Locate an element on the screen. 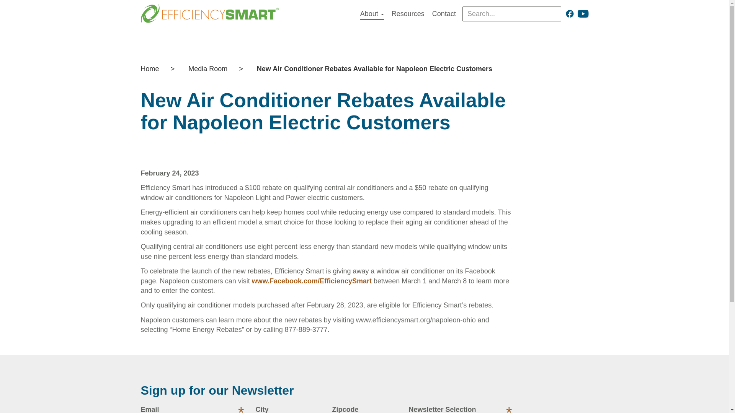 This screenshot has height=413, width=735. Media Room is located at coordinates (208, 69).